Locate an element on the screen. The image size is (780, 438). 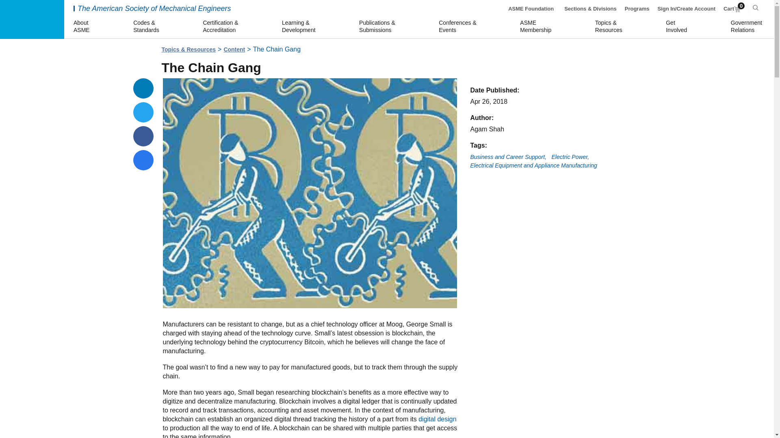
Share on LinkedIn is located at coordinates (537, 27).